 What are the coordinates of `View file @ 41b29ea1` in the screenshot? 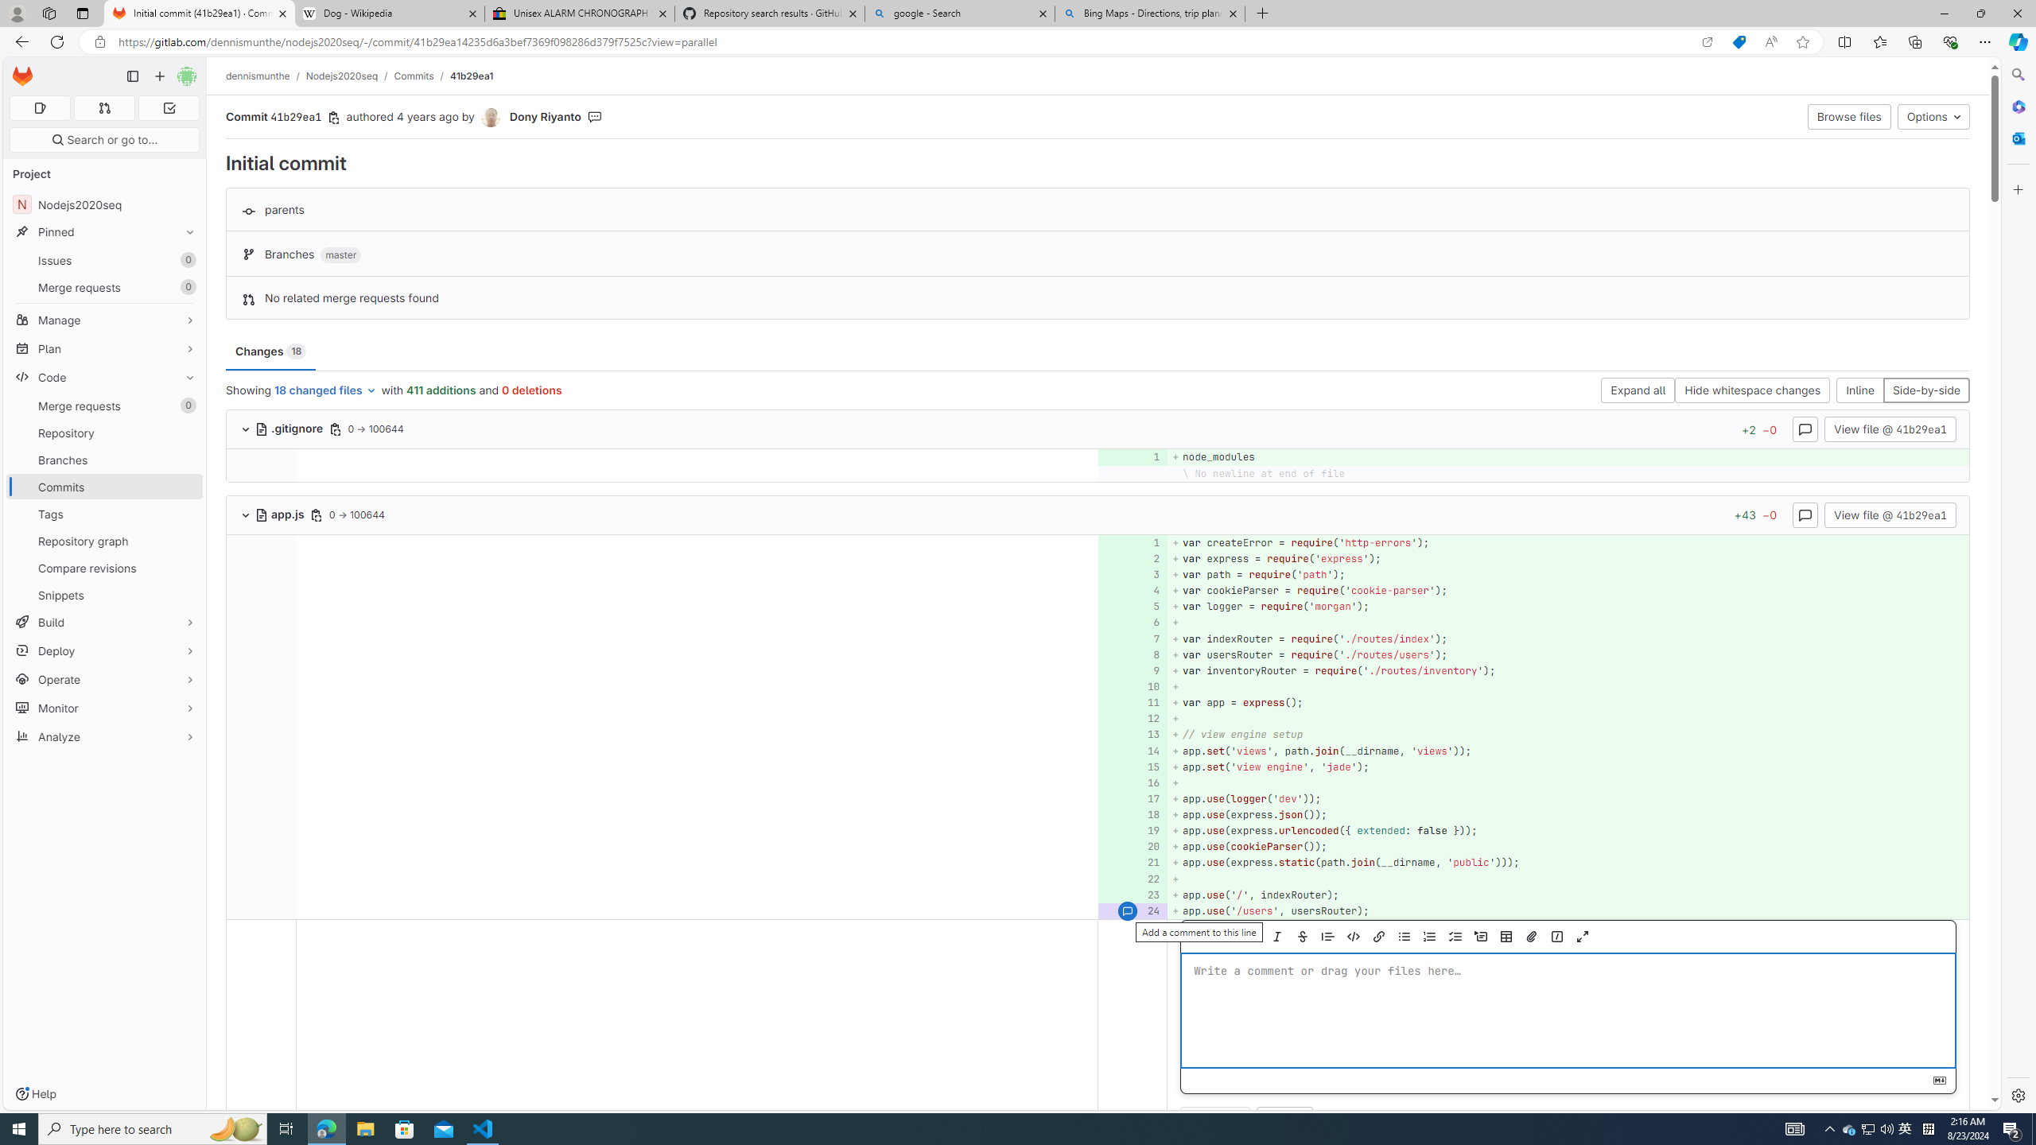 It's located at (1890, 514).